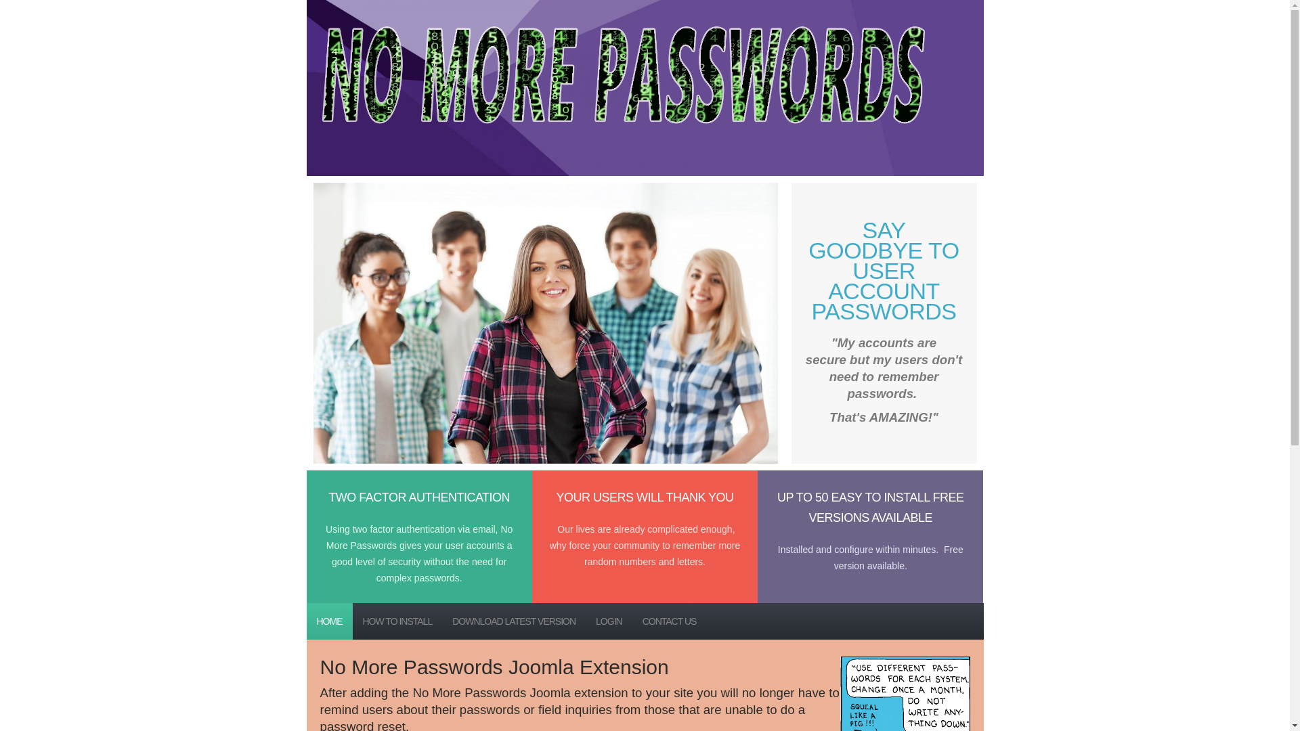 The width and height of the screenshot is (1300, 731). Describe the element at coordinates (670, 621) in the screenshot. I see `CONTACT US` at that location.